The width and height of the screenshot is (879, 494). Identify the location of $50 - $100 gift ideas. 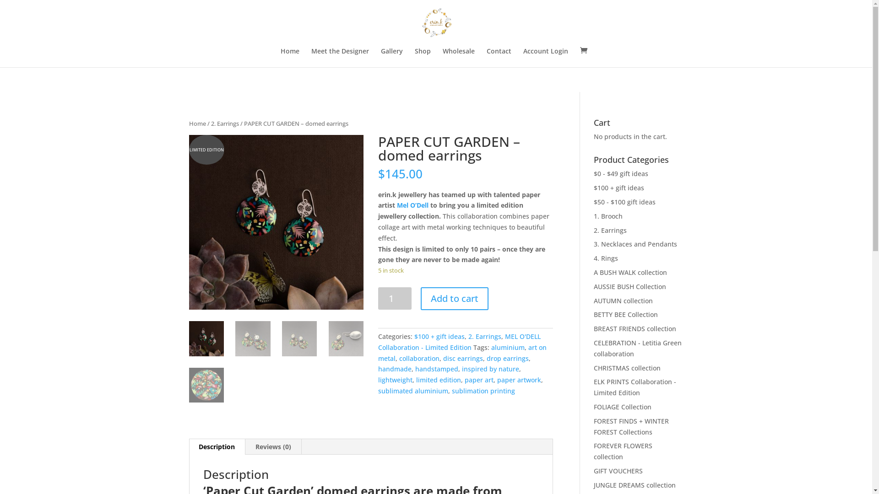
(624, 202).